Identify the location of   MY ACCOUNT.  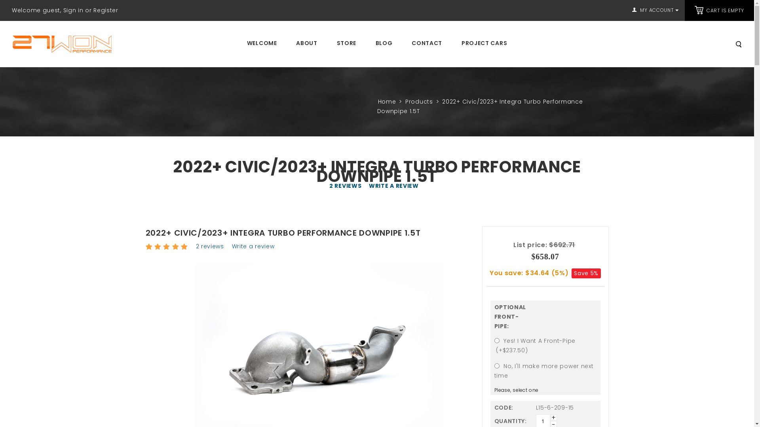
(655, 10).